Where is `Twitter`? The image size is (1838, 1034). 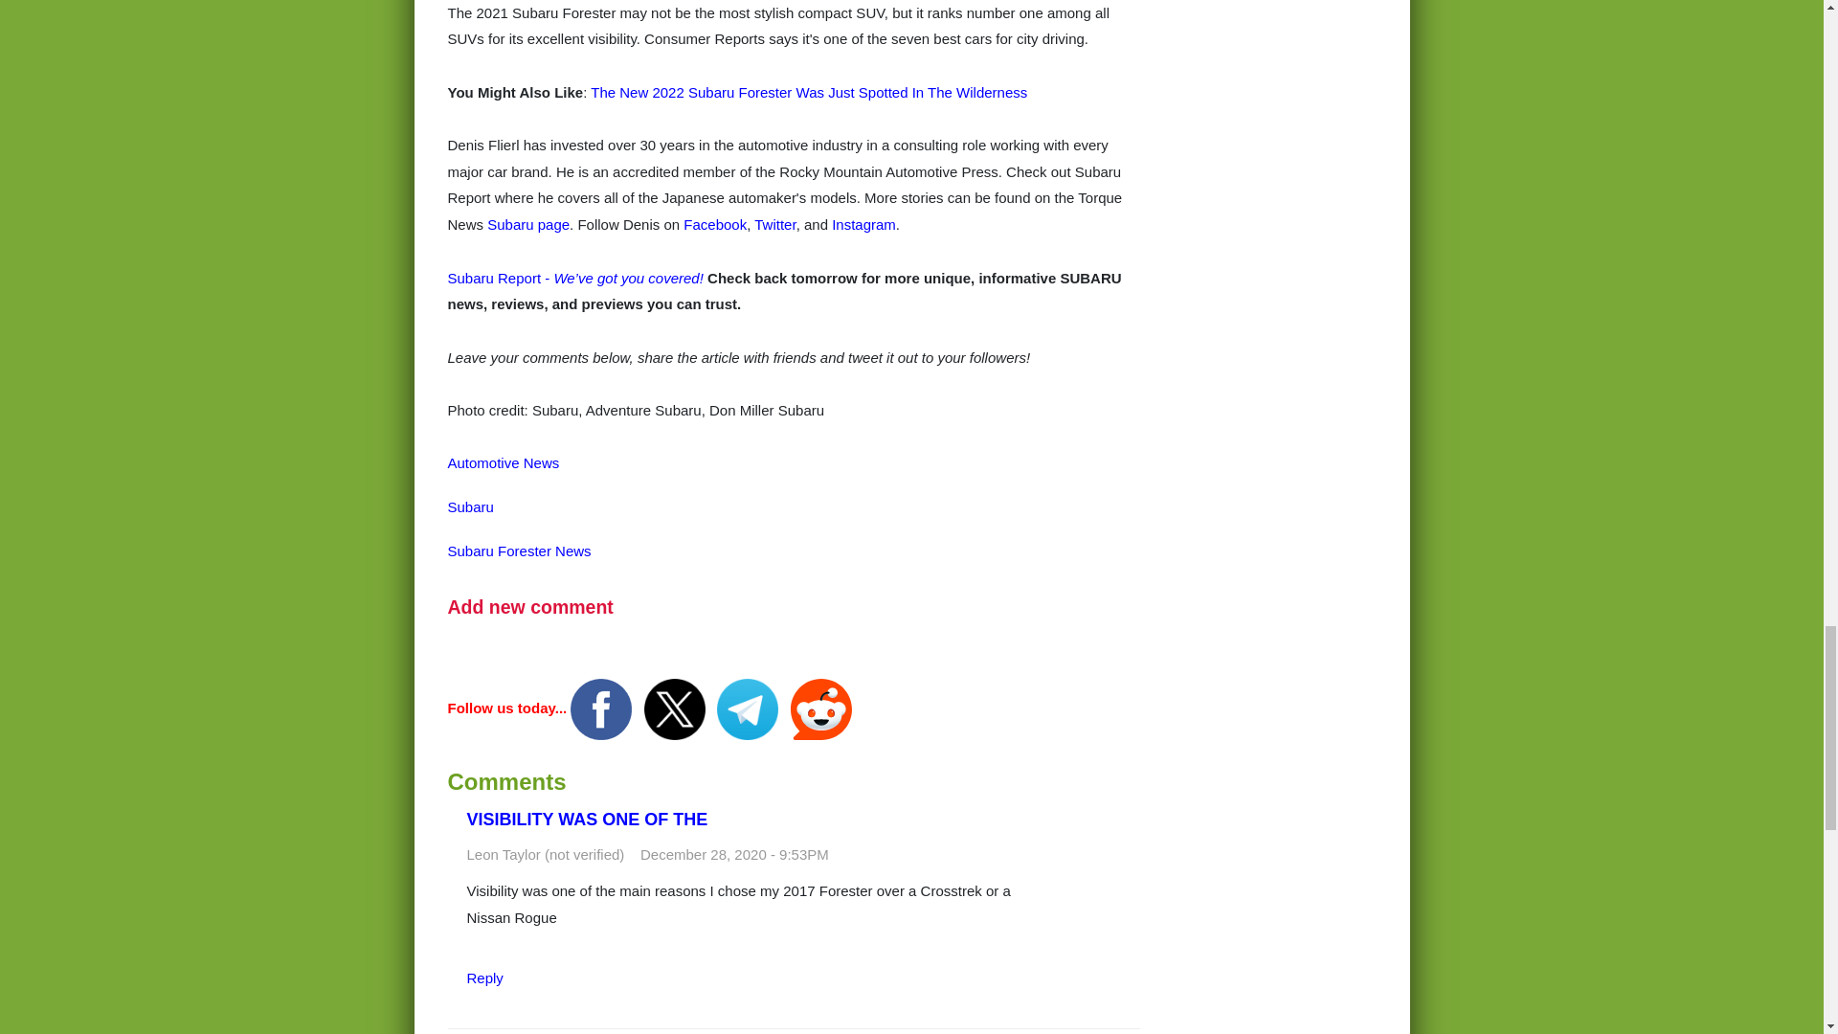 Twitter is located at coordinates (774, 224).